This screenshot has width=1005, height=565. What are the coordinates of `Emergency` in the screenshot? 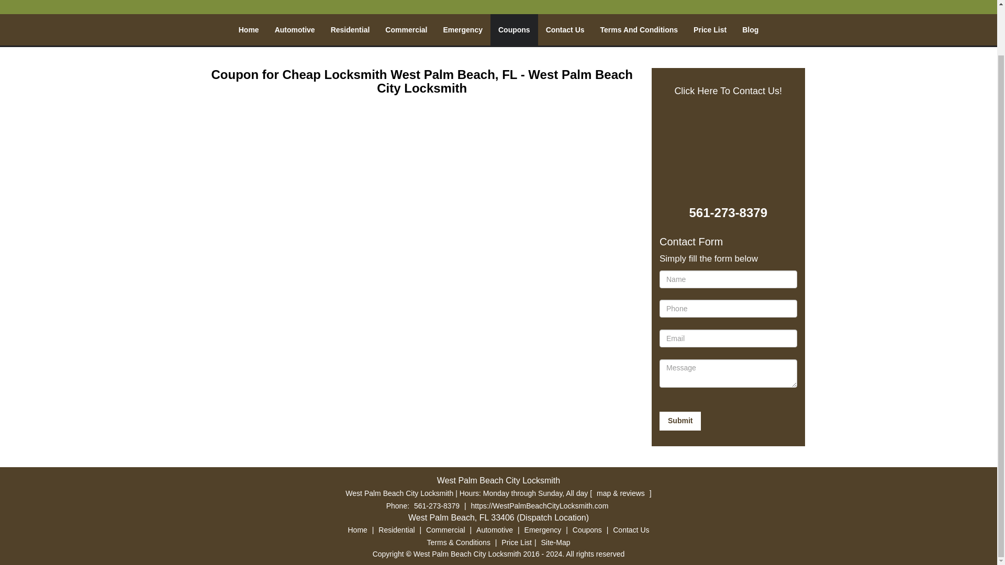 It's located at (463, 30).